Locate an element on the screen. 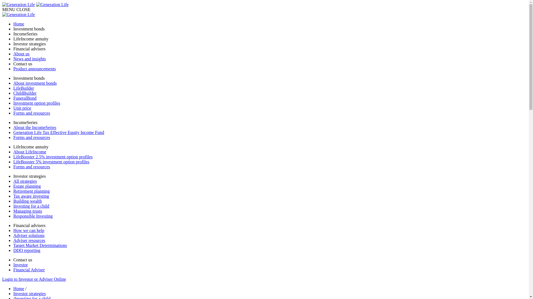 The height and width of the screenshot is (299, 533). About LifeIncome is located at coordinates (270, 152).